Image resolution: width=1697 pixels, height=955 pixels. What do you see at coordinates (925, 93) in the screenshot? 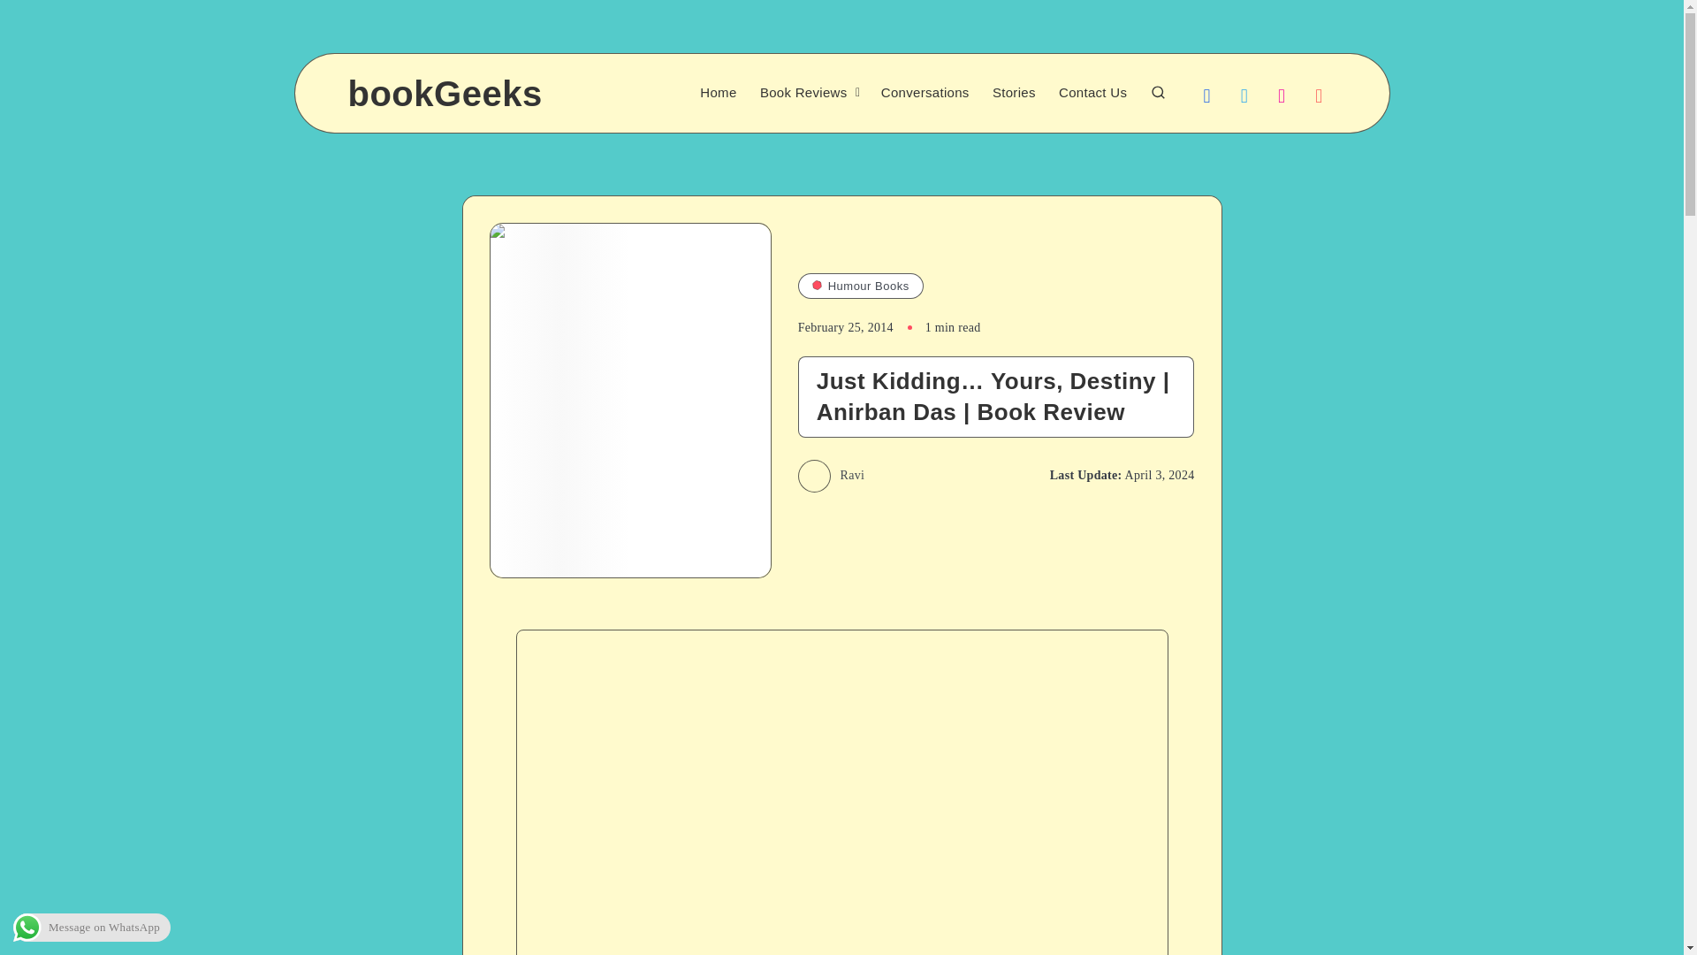
I see `Conversations` at bounding box center [925, 93].